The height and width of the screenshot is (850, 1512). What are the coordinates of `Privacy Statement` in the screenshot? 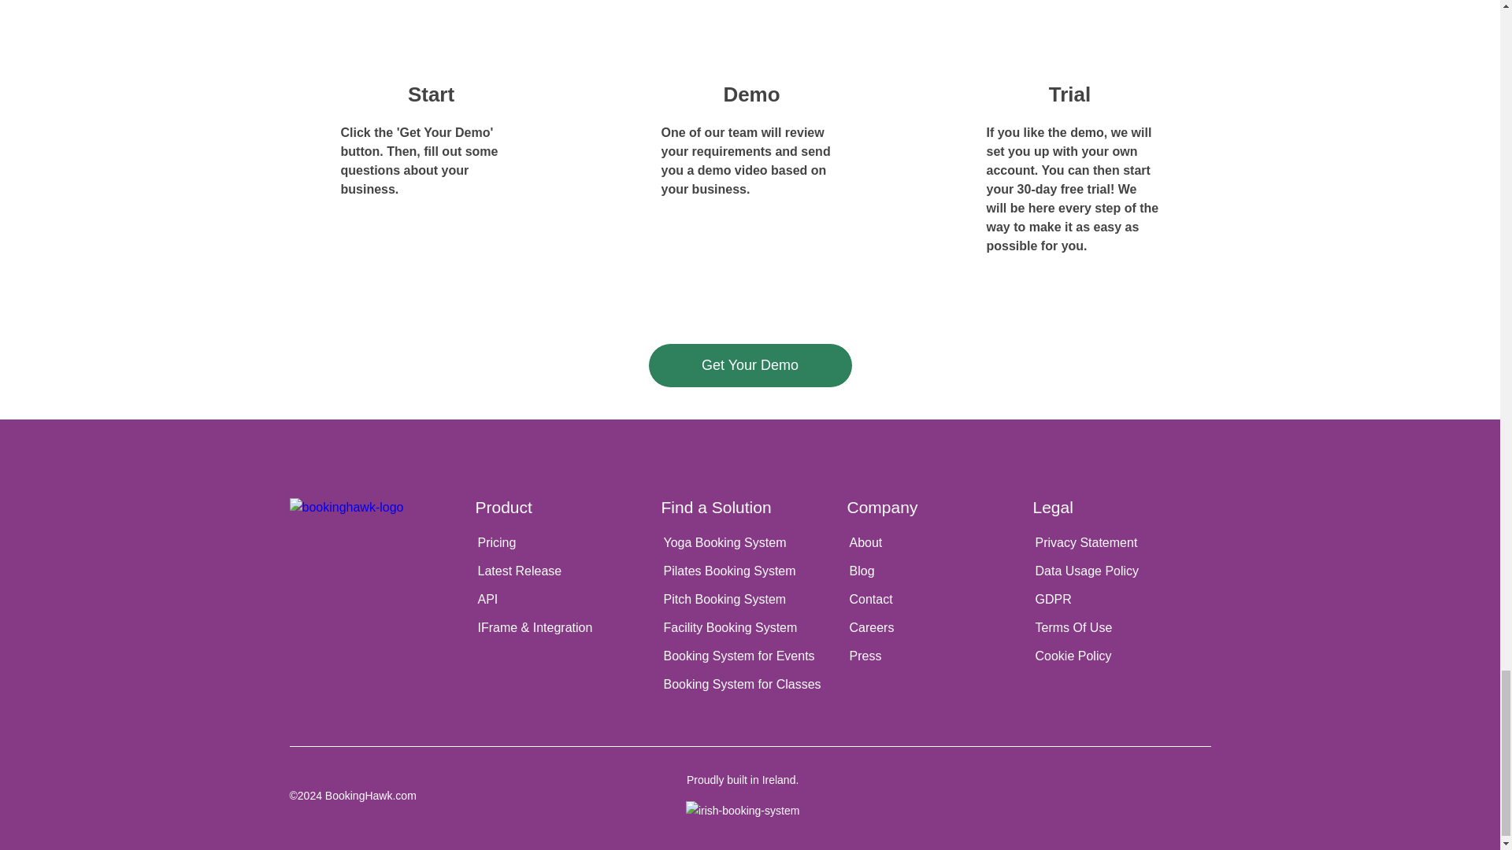 It's located at (1121, 543).